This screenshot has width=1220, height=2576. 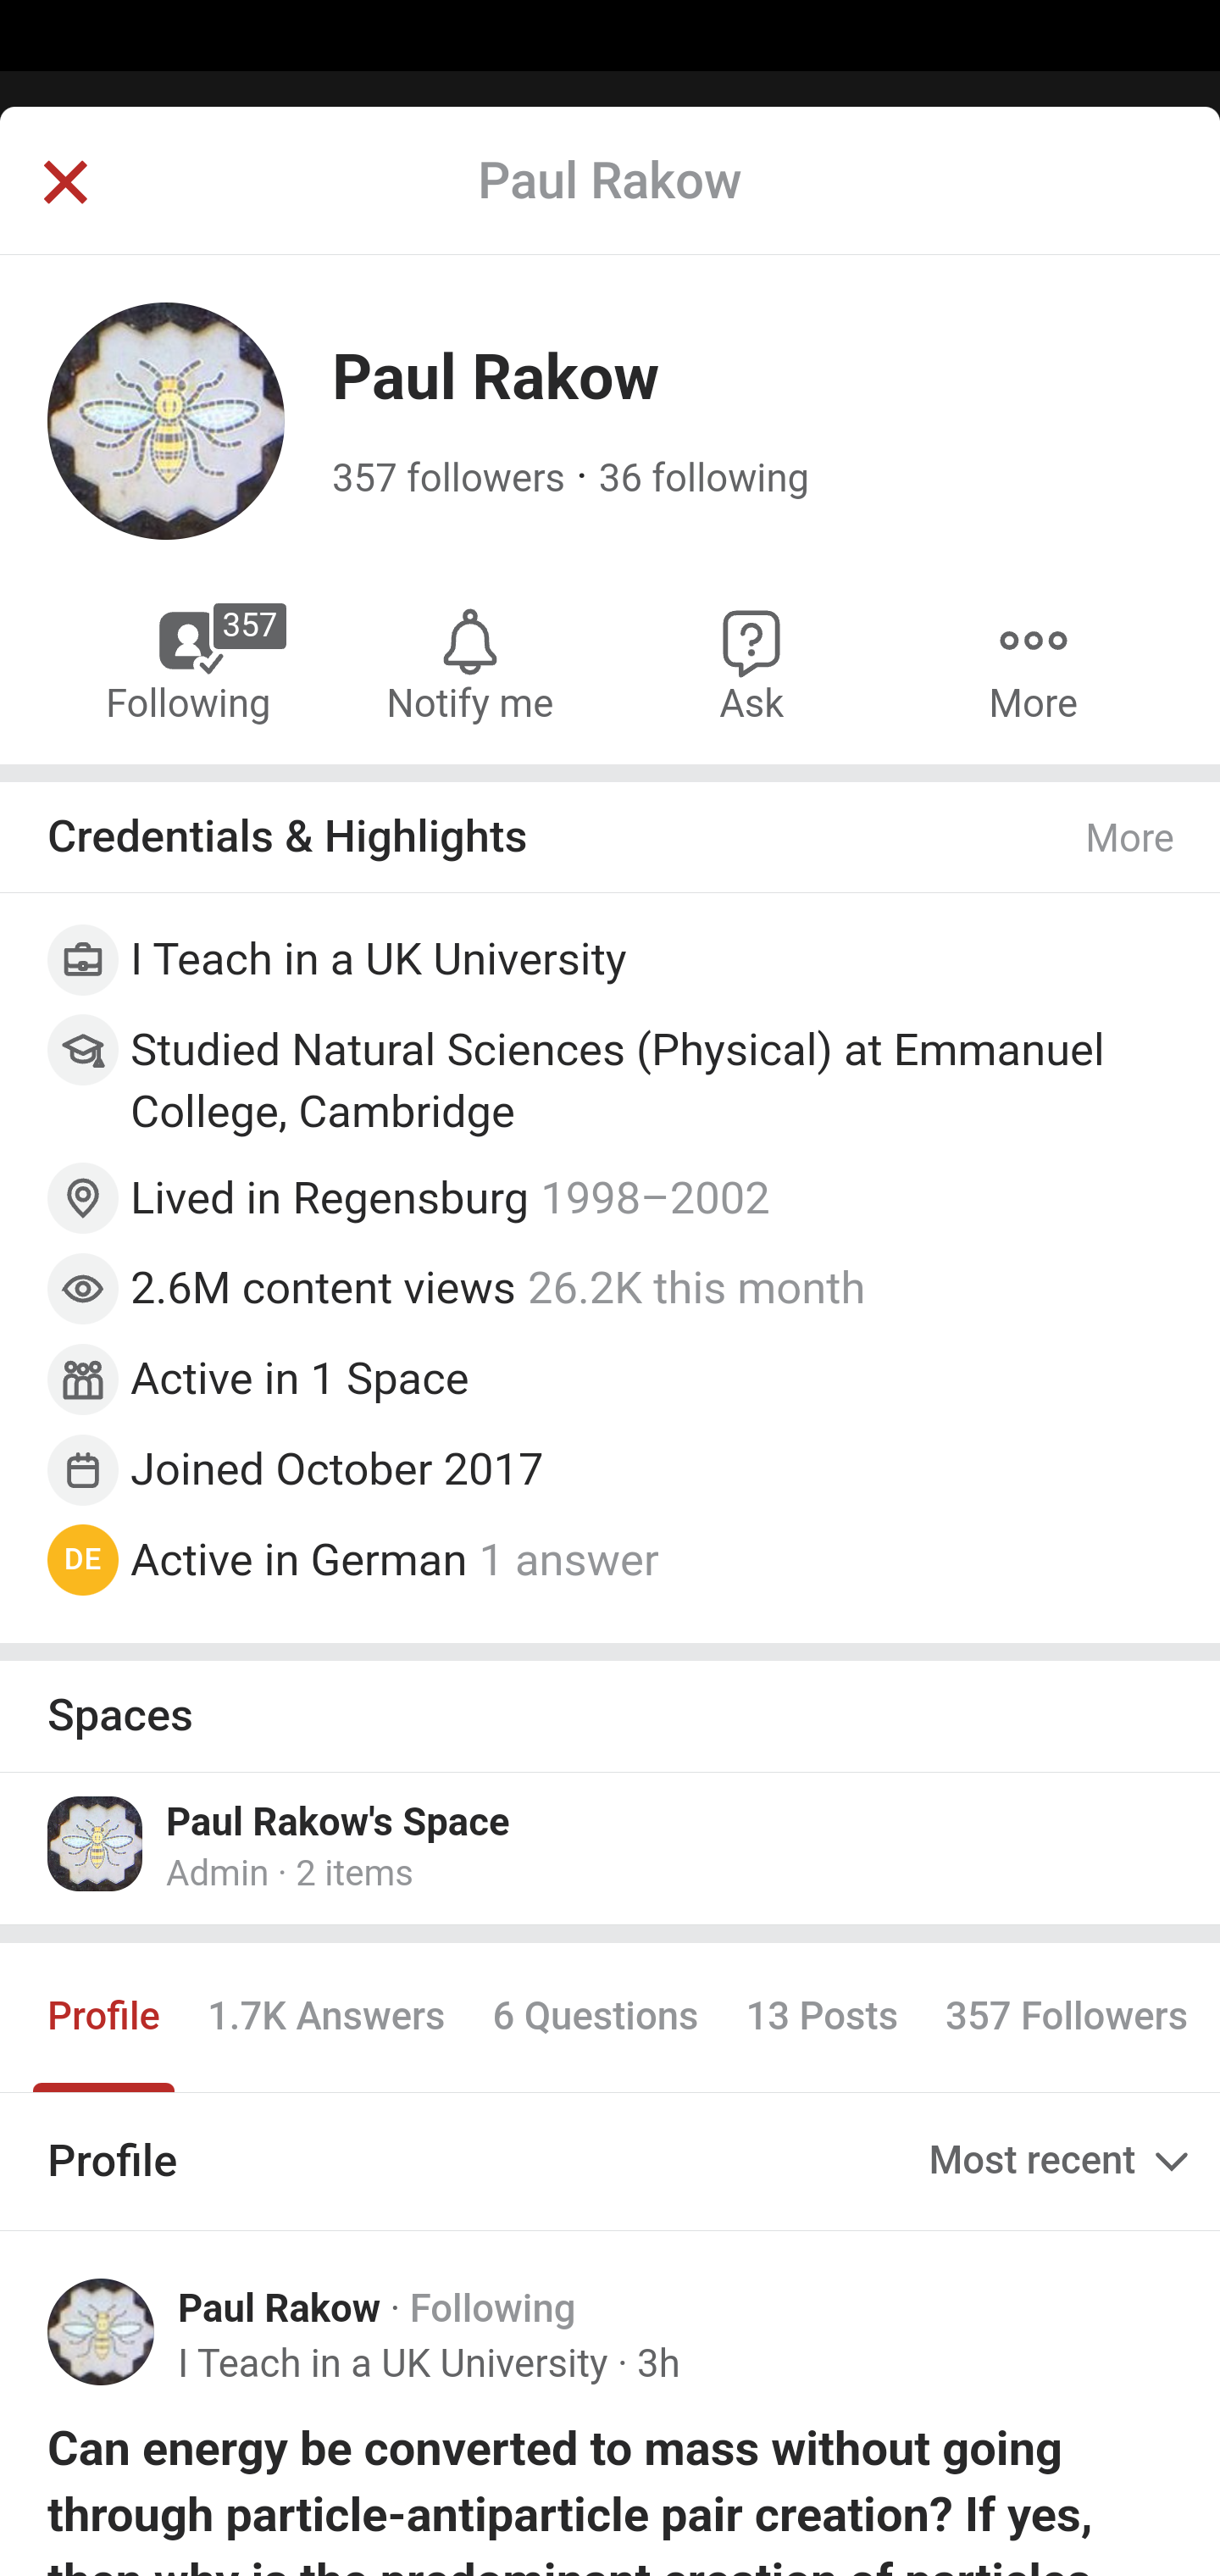 I want to click on 36 following, so click(x=703, y=479).